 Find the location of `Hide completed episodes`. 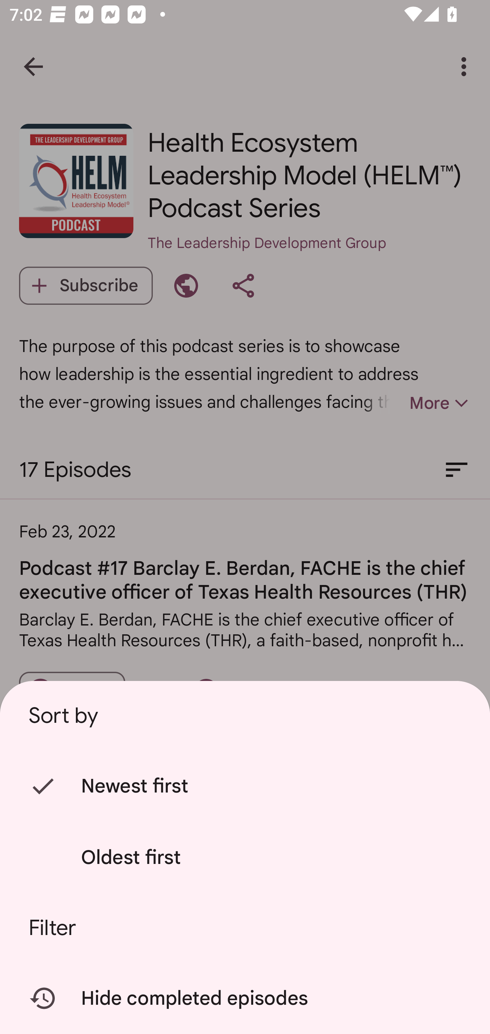

Hide completed episodes is located at coordinates (247, 998).